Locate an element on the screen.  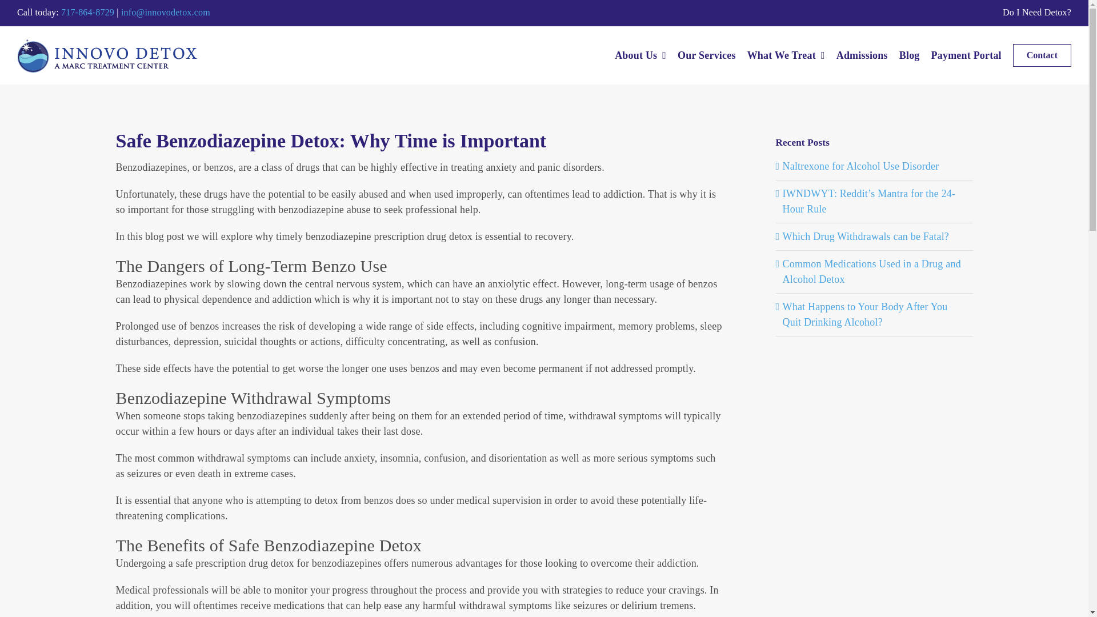
Which Drug Withdrawals can be Fatal? is located at coordinates (866, 237).